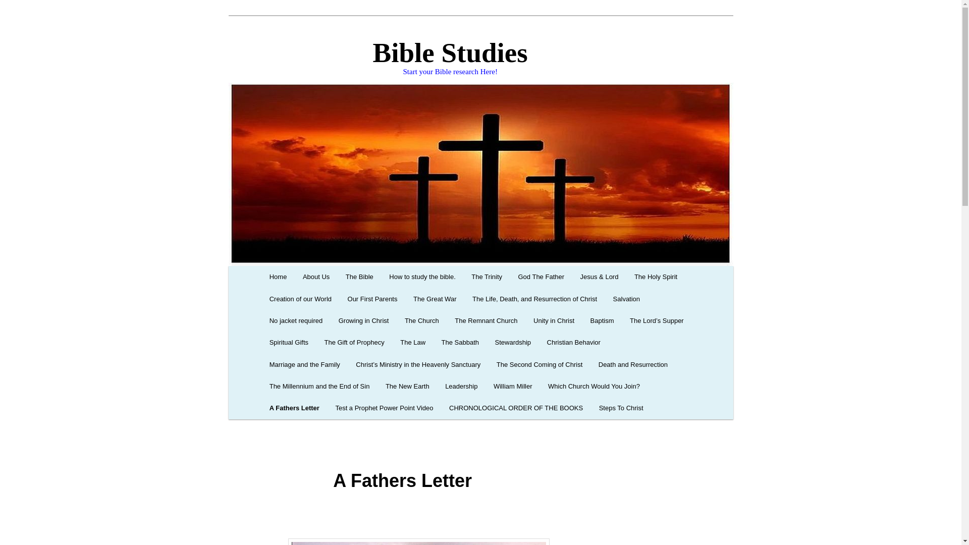  What do you see at coordinates (621, 408) in the screenshot?
I see `Steps To Christ` at bounding box center [621, 408].